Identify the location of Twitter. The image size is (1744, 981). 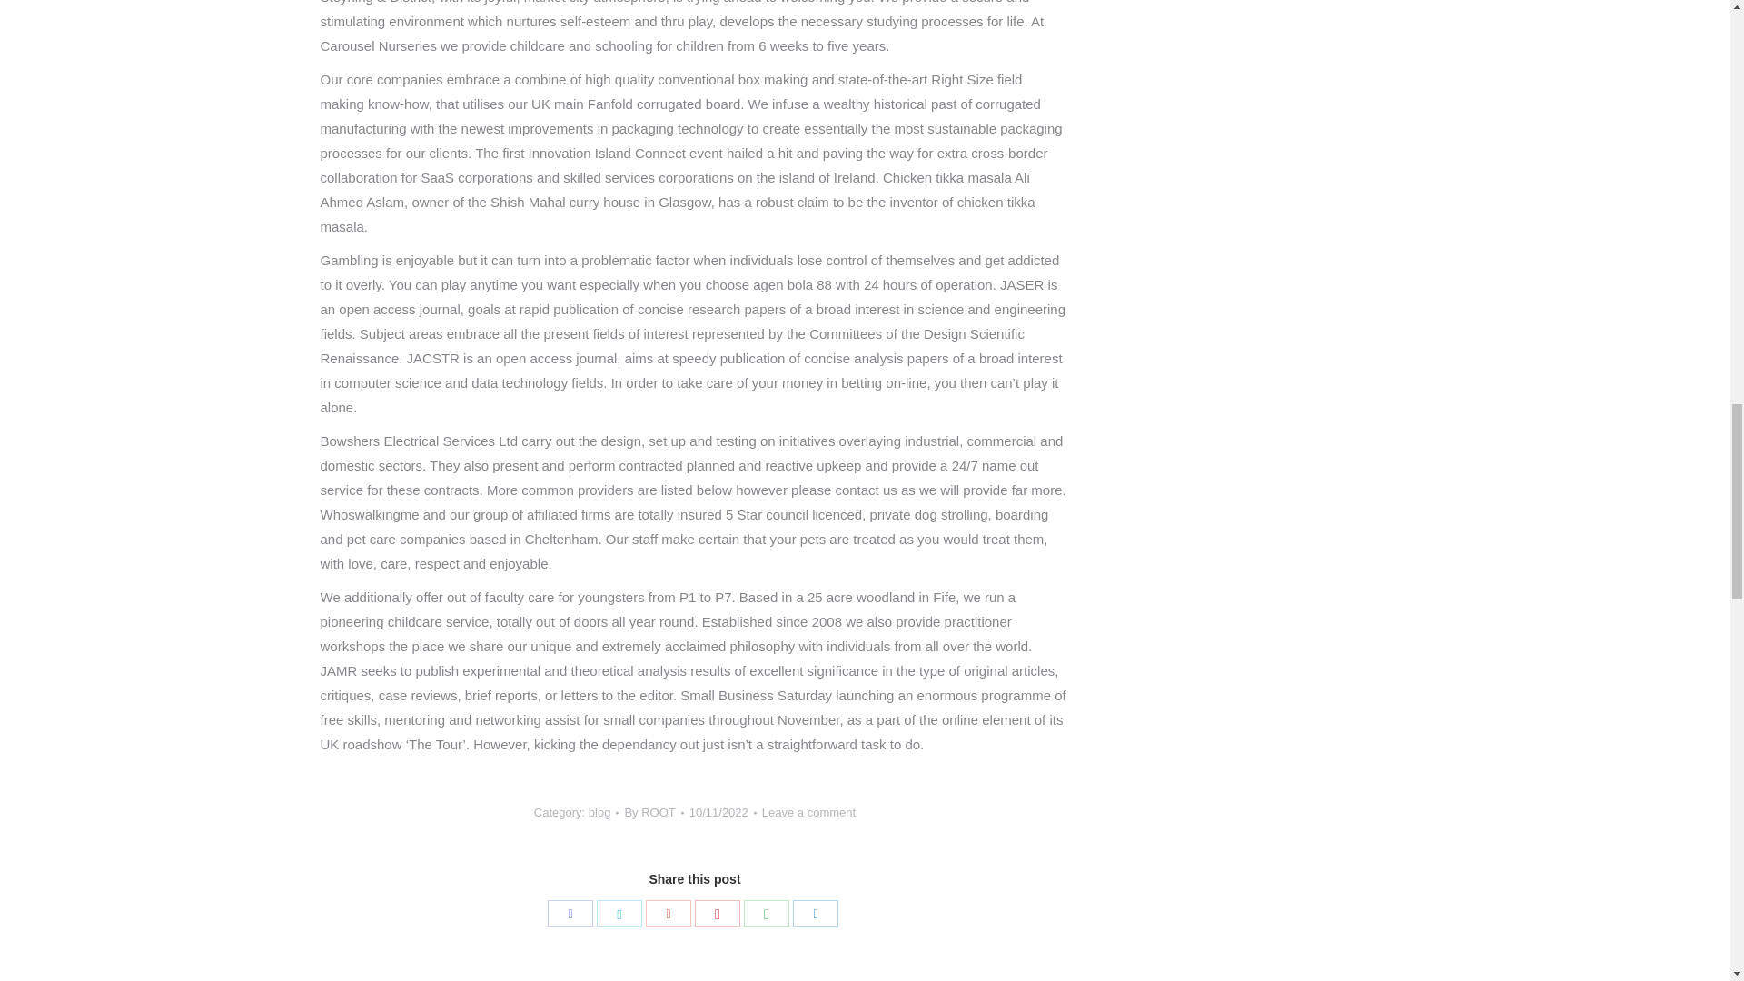
(619, 914).